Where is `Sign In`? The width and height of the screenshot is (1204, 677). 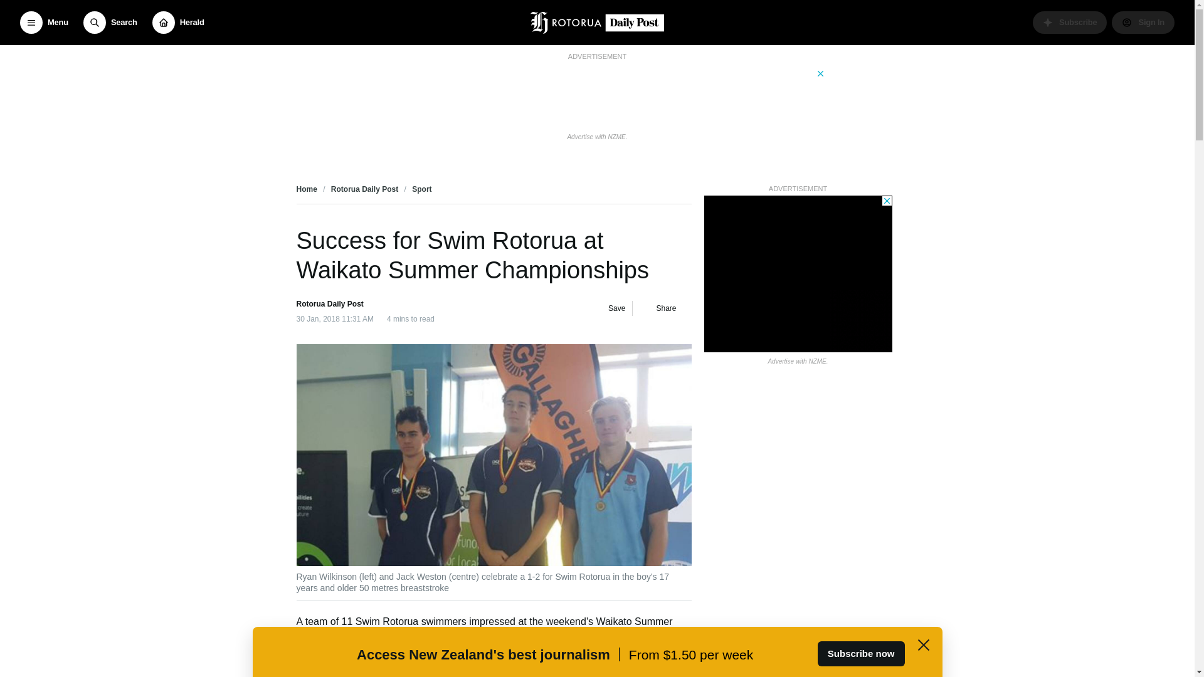 Sign In is located at coordinates (1143, 23).